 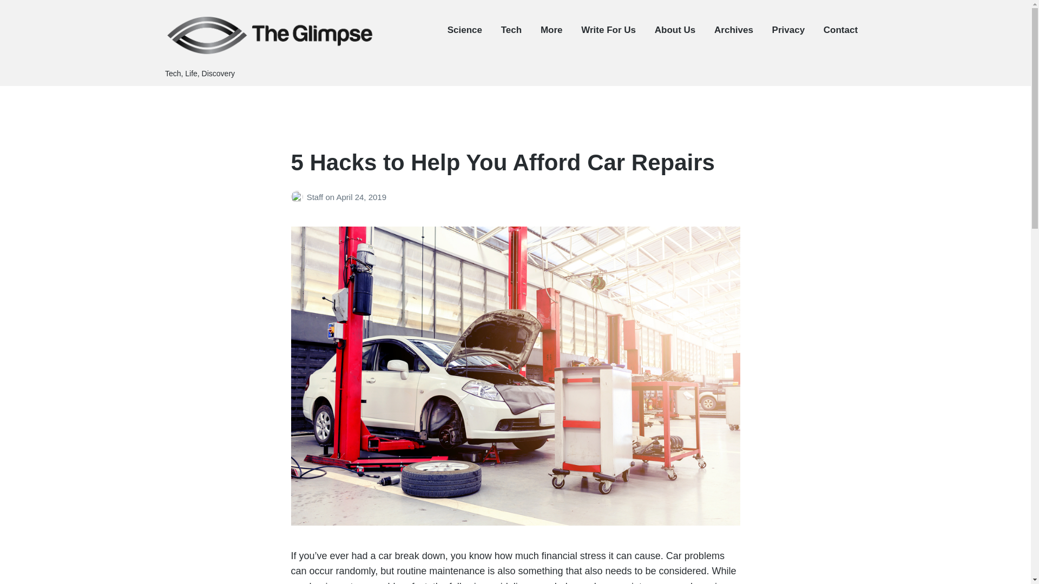 I want to click on Tech, so click(x=511, y=30).